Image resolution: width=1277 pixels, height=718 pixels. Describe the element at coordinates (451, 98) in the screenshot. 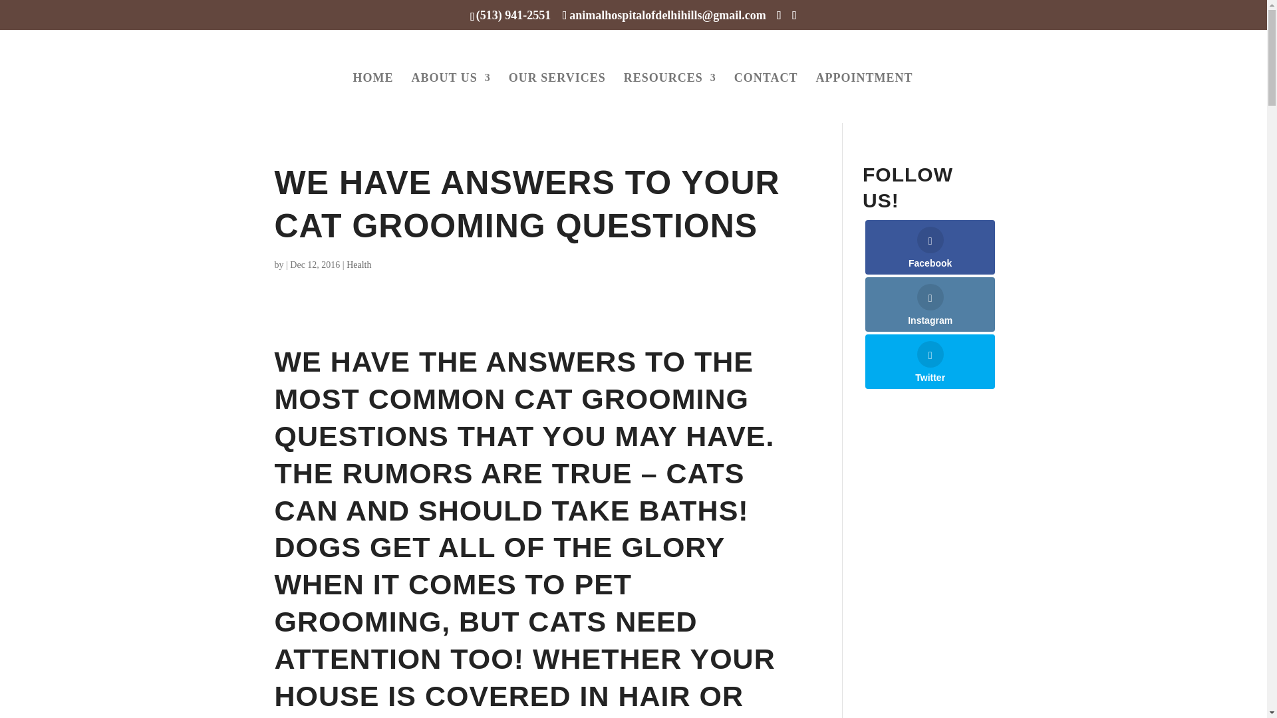

I see `ABOUT US` at that location.